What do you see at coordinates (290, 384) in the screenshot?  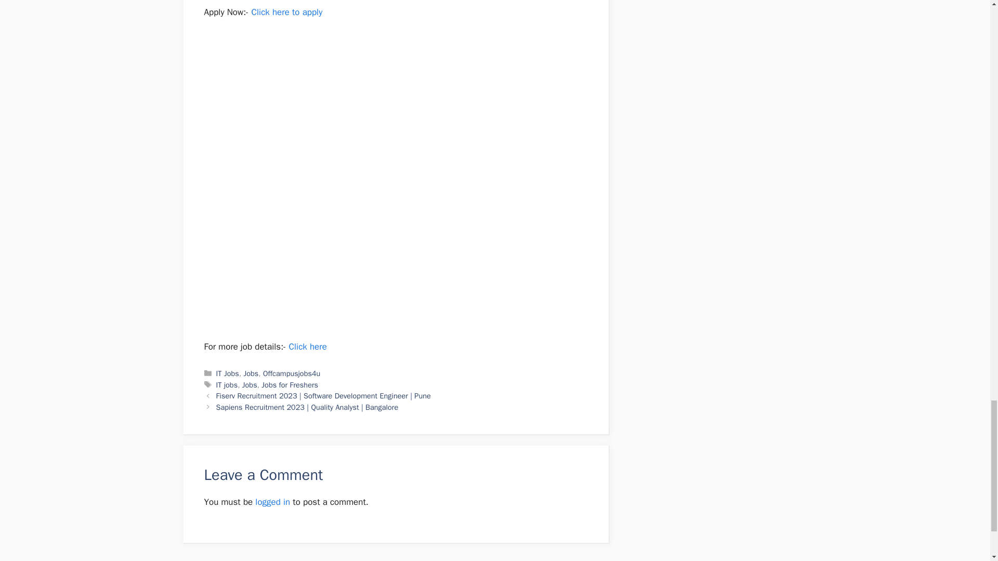 I see `Jobs for Freshers` at bounding box center [290, 384].